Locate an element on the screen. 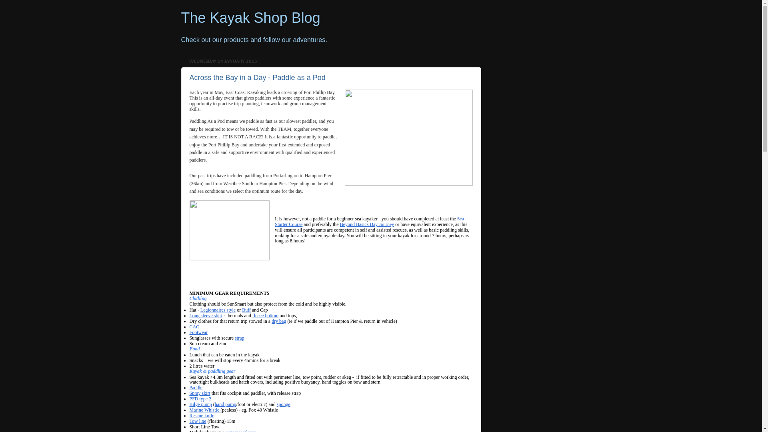  Footwear is located at coordinates (198, 332).